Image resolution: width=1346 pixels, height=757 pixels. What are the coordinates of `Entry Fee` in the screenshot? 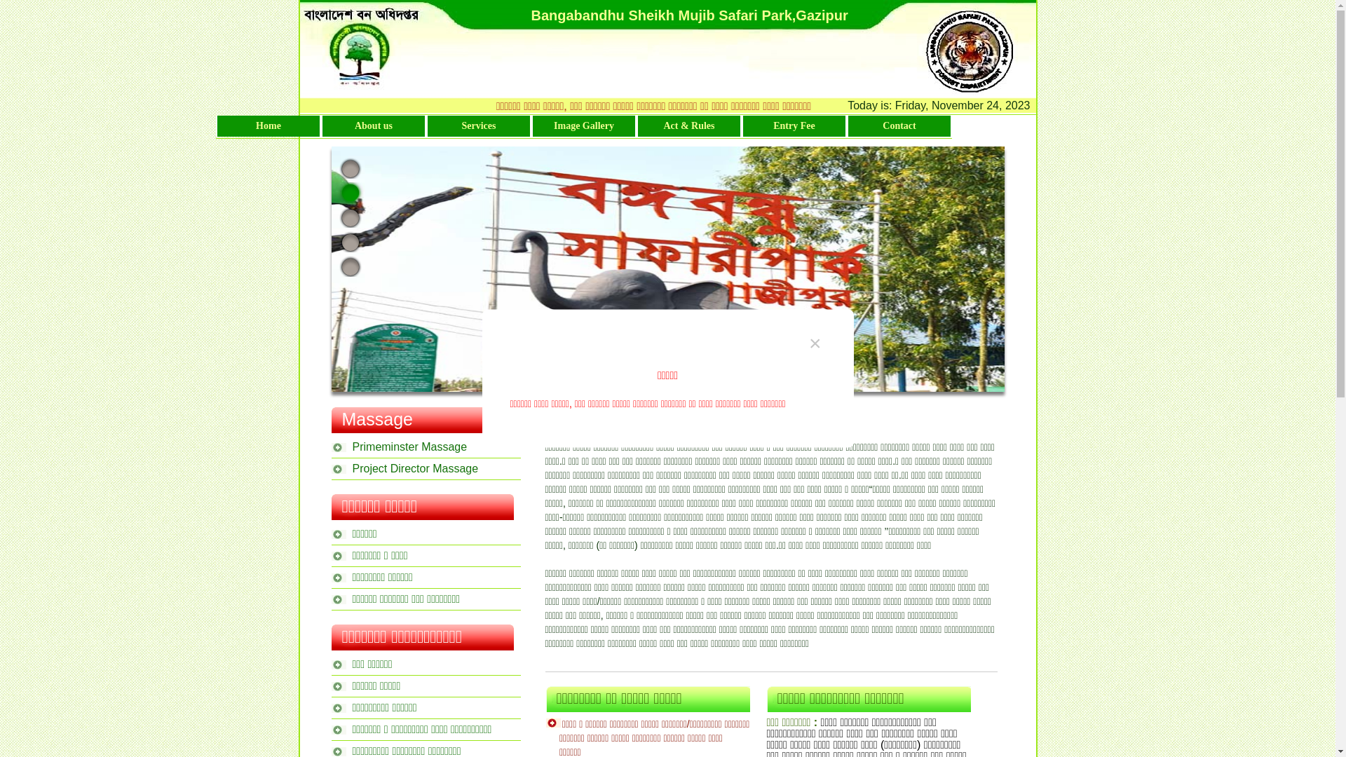 It's located at (794, 126).